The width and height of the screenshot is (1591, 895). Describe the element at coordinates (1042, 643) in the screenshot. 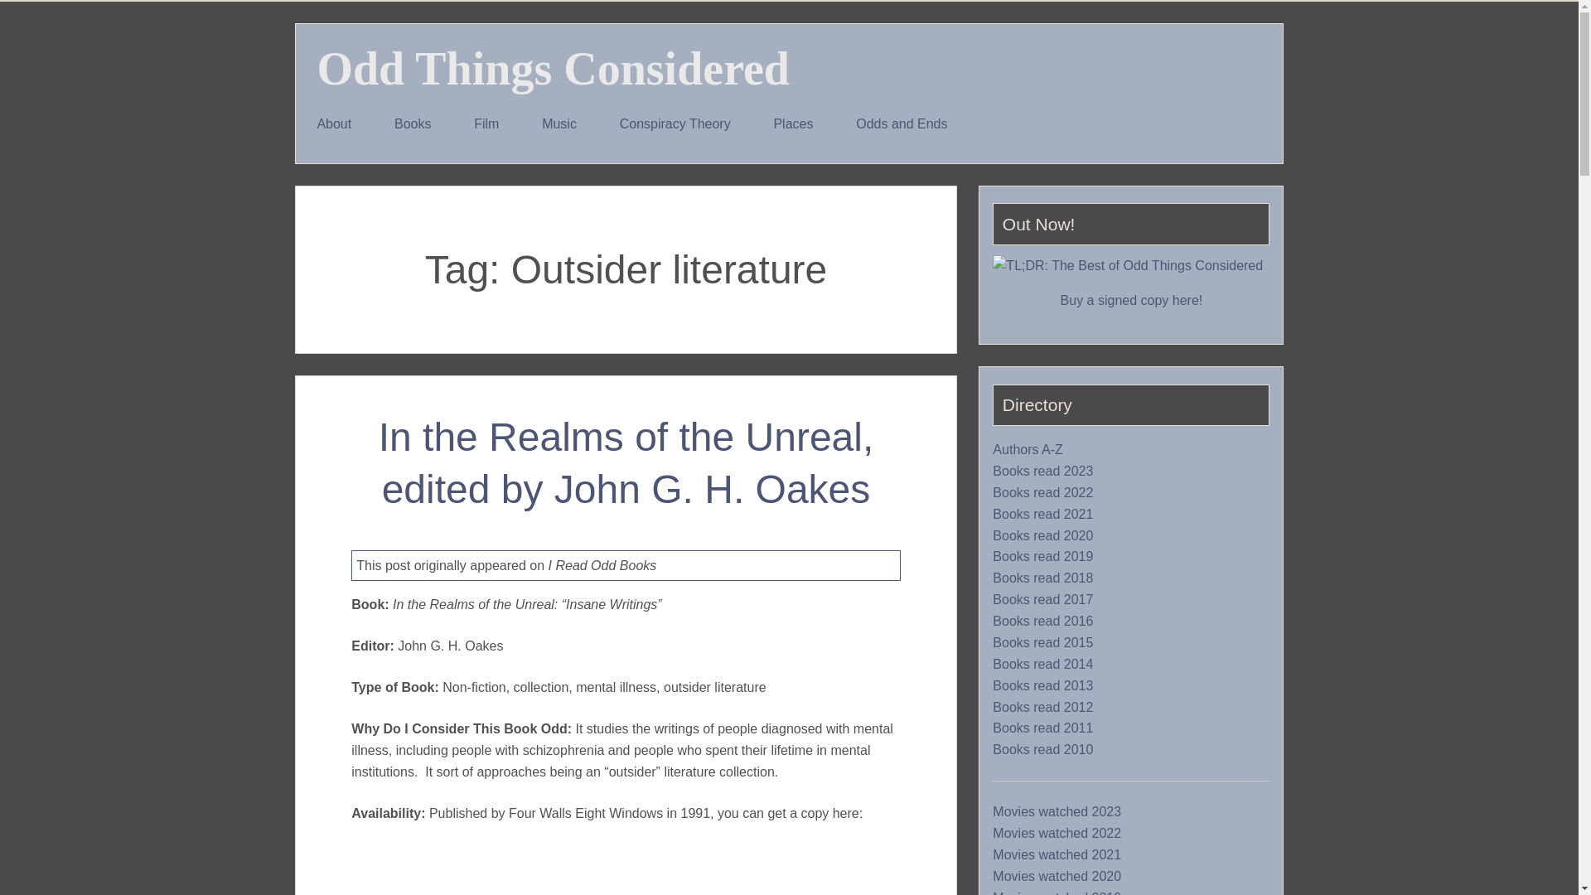

I see `Books read 2015` at that location.